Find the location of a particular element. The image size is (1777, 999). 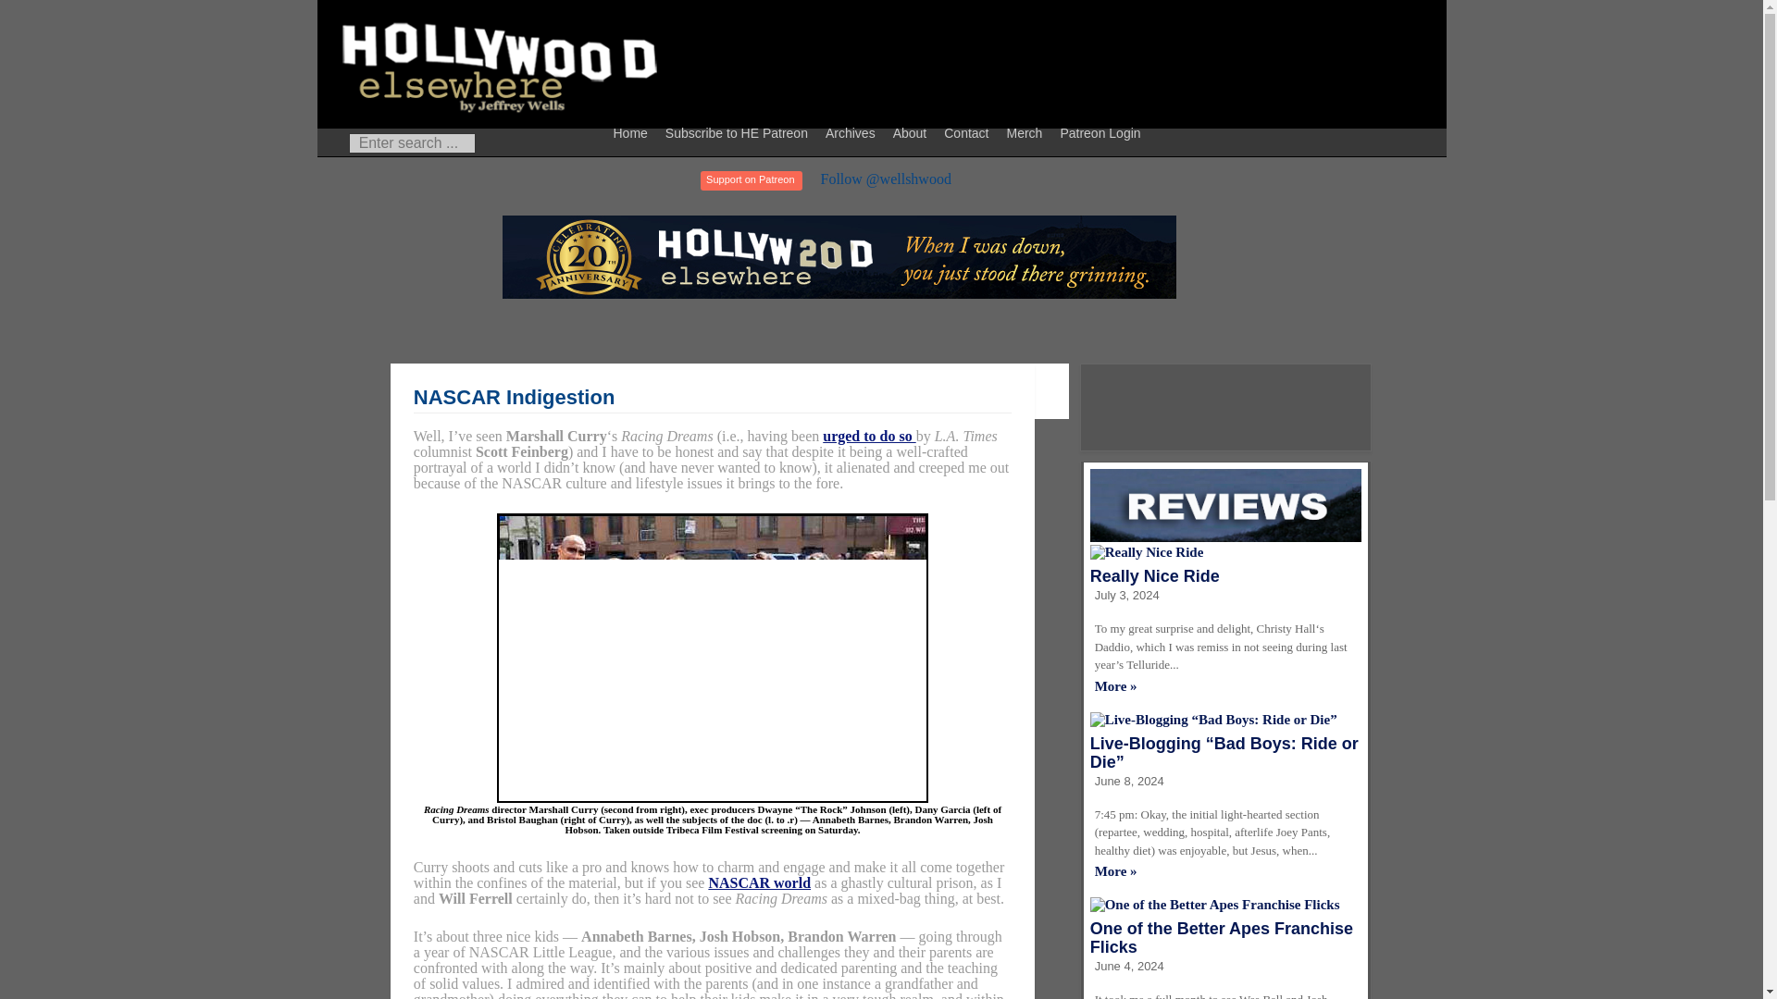

Home is located at coordinates (634, 132).